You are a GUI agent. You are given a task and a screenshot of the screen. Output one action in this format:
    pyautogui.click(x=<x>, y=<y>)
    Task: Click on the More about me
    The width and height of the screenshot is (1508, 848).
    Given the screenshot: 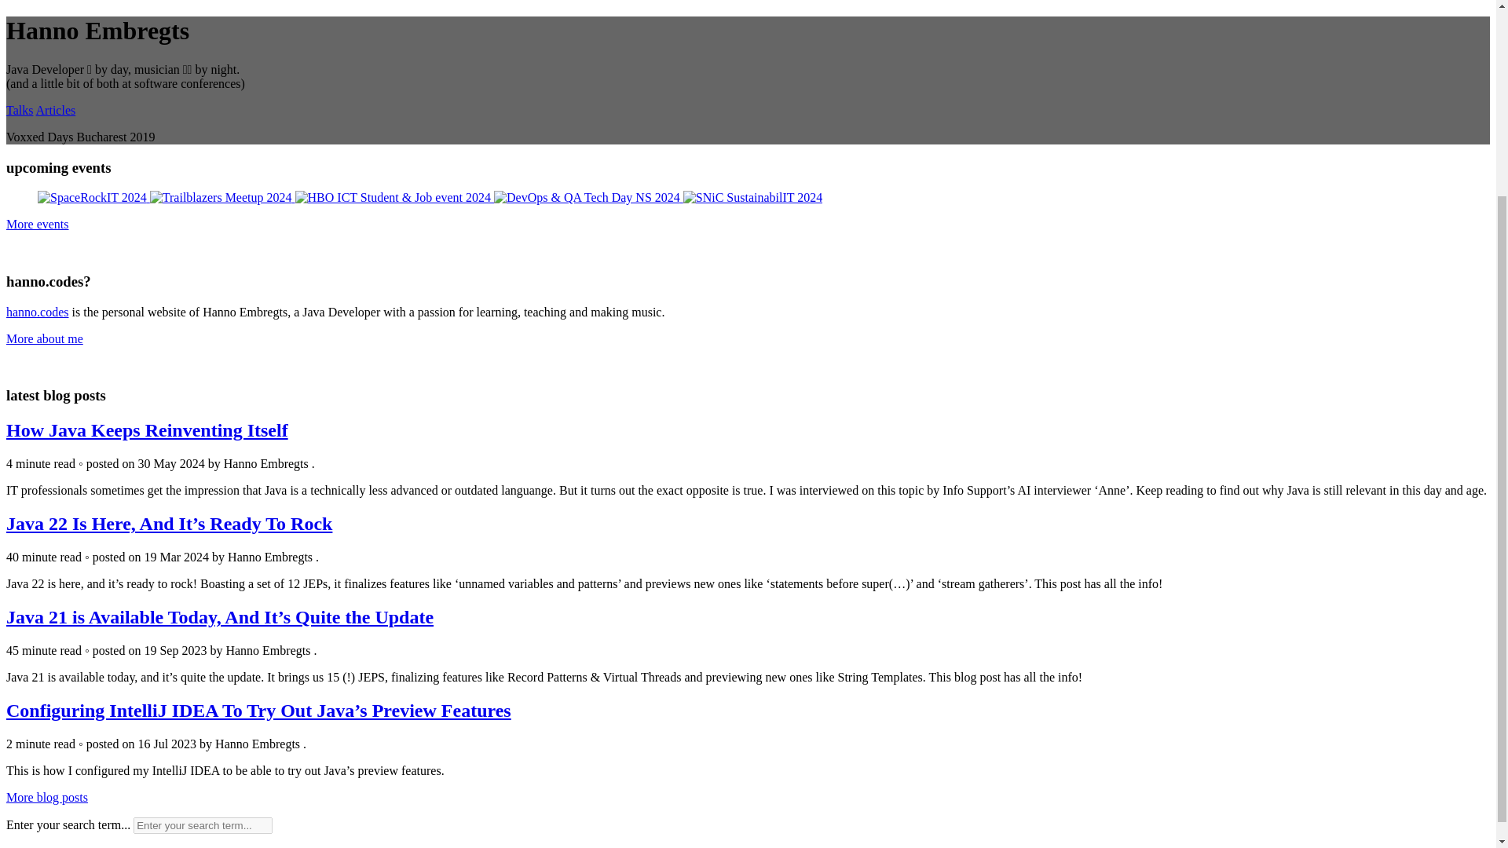 What is the action you would take?
    pyautogui.click(x=44, y=338)
    